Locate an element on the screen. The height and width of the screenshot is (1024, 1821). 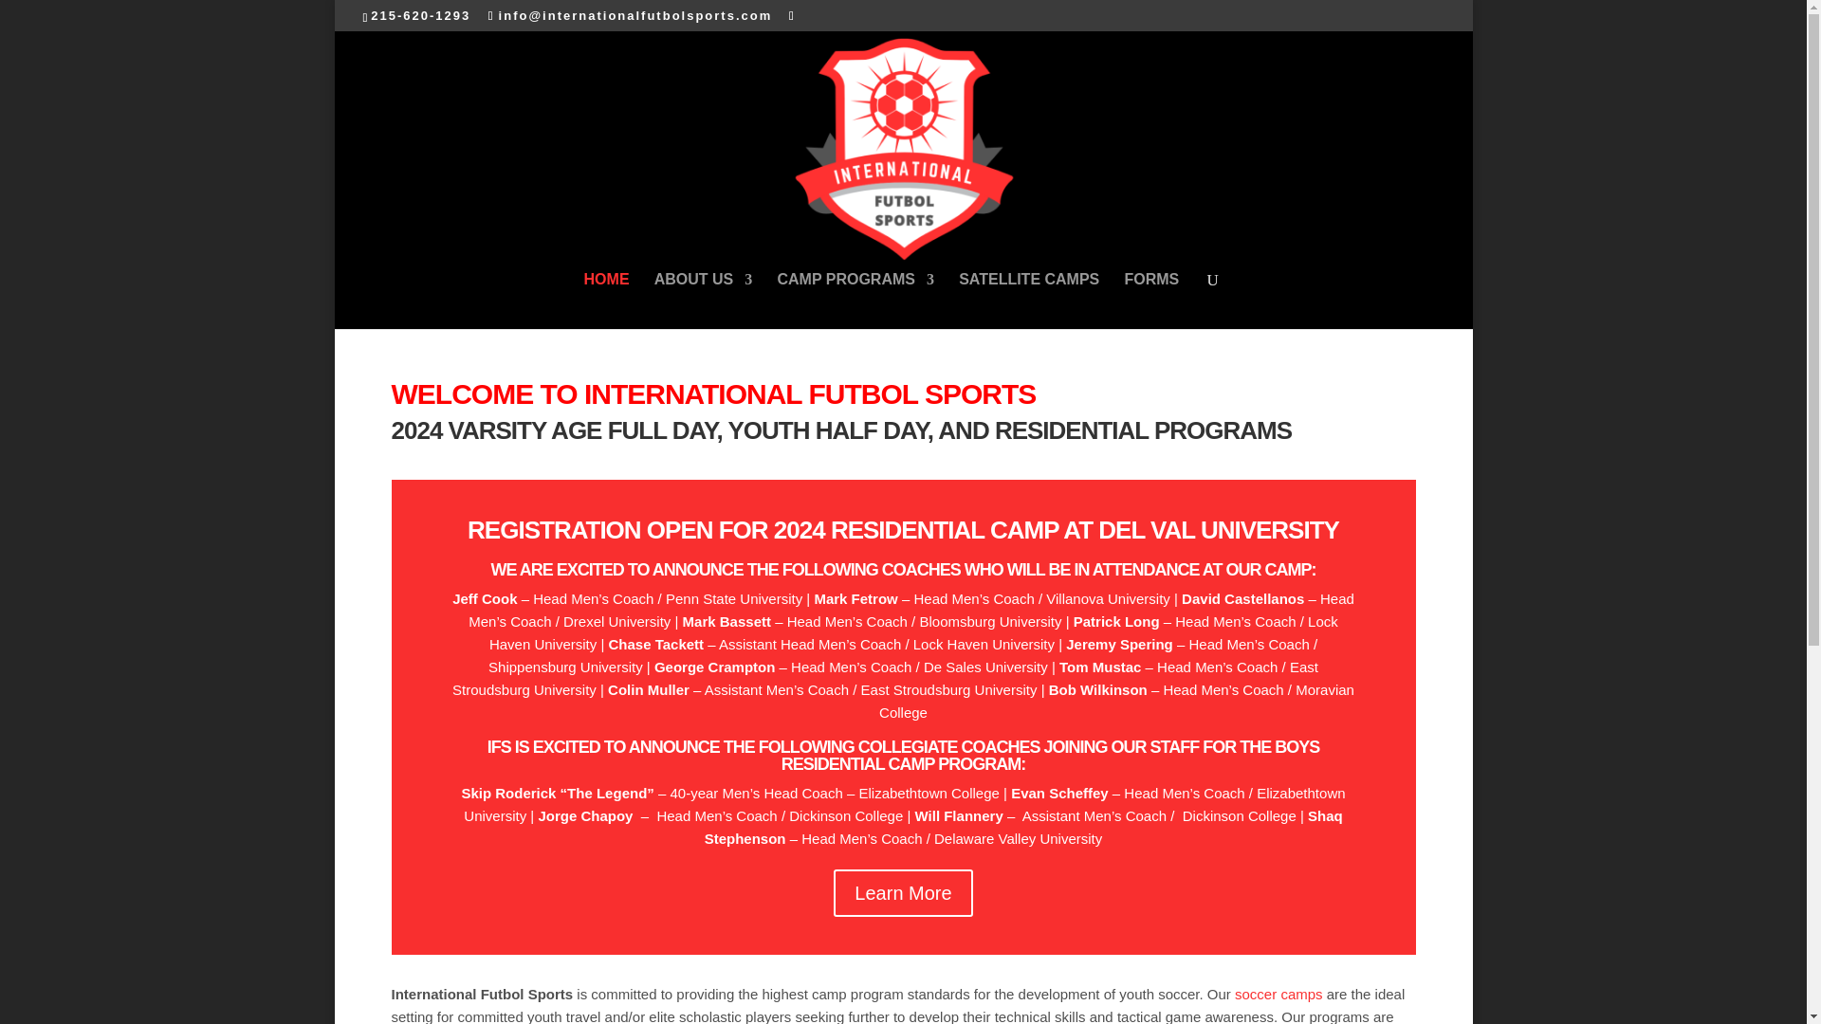
Learn More is located at coordinates (903, 892).